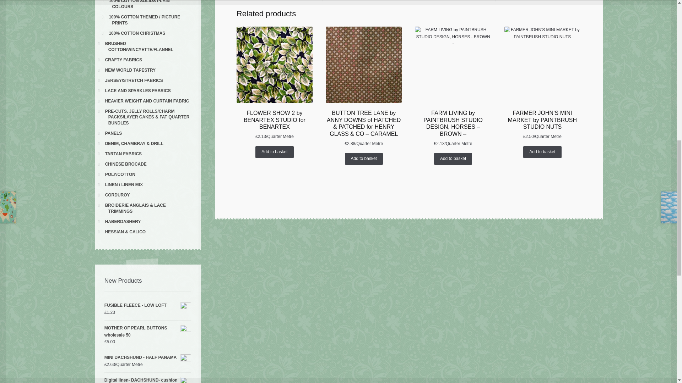 The width and height of the screenshot is (682, 383). What do you see at coordinates (274, 152) in the screenshot?
I see `Add to basket` at bounding box center [274, 152].